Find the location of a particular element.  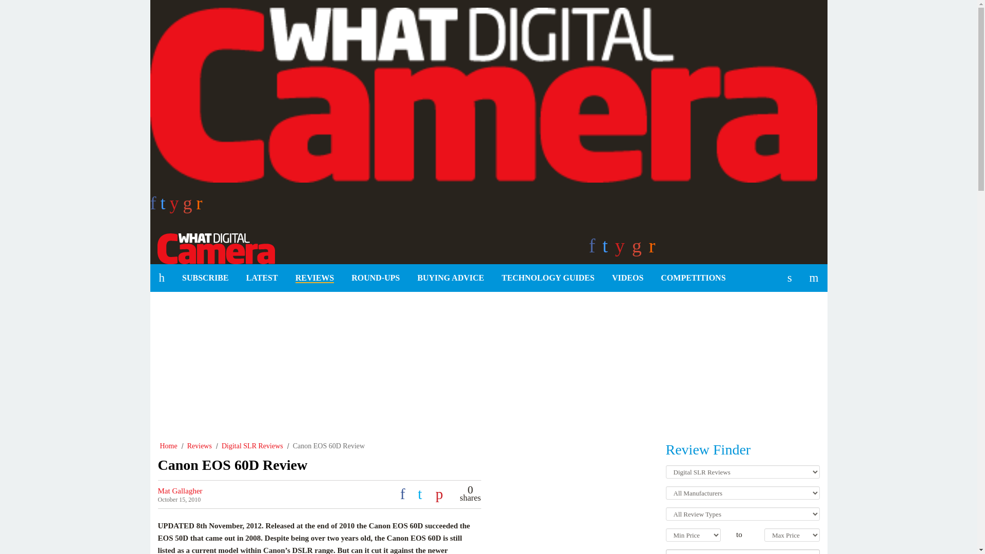

REVIEWS is located at coordinates (314, 278).